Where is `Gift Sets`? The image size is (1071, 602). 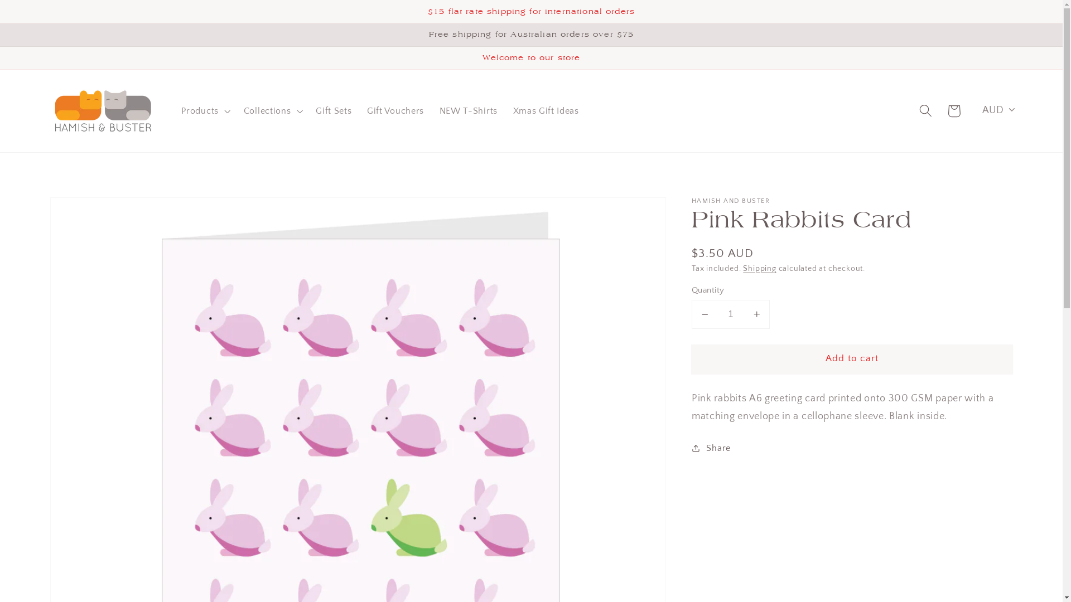 Gift Sets is located at coordinates (334, 111).